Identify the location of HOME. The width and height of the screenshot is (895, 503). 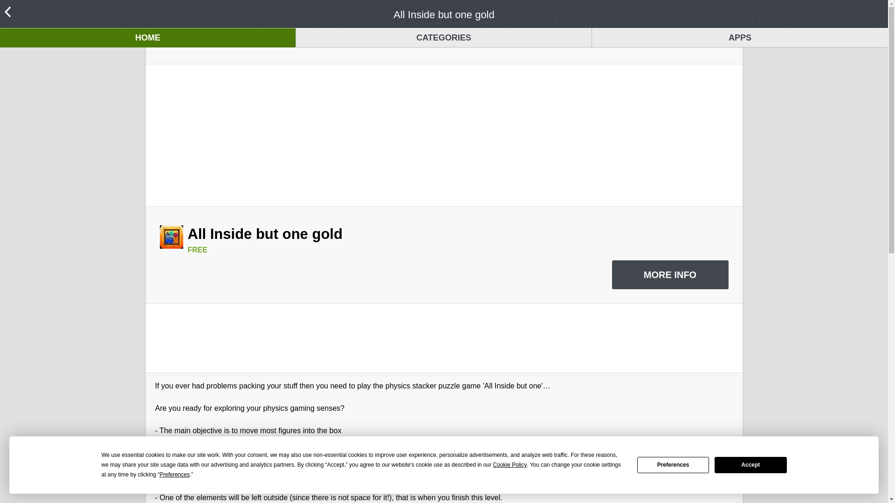
(147, 37).